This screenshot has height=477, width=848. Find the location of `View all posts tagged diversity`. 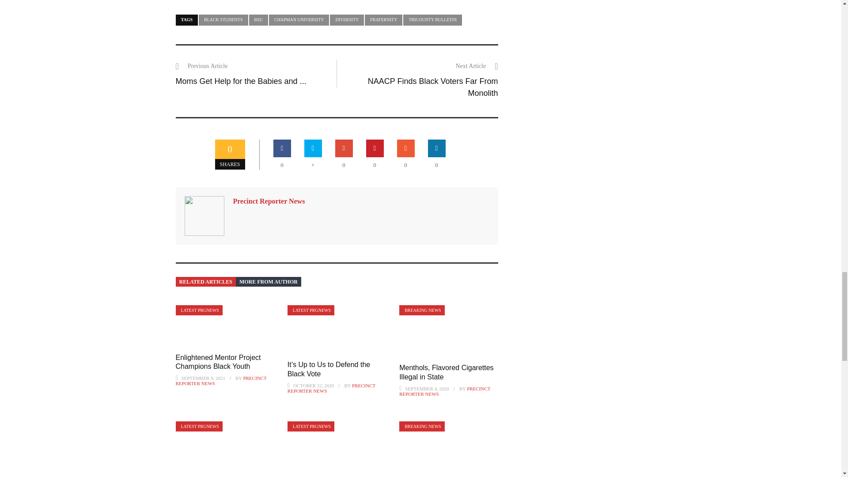

View all posts tagged diversity is located at coordinates (346, 20).